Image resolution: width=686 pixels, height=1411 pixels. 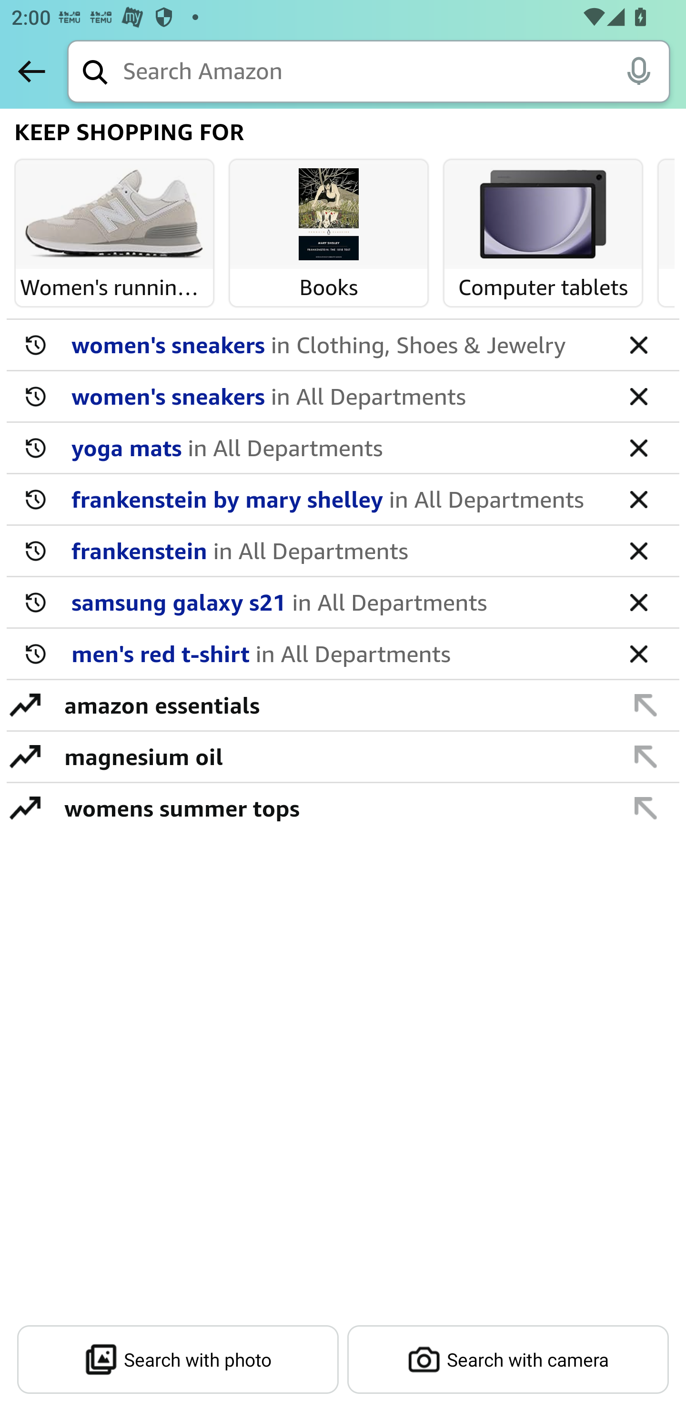 I want to click on yoga mats, so click(x=337, y=447).